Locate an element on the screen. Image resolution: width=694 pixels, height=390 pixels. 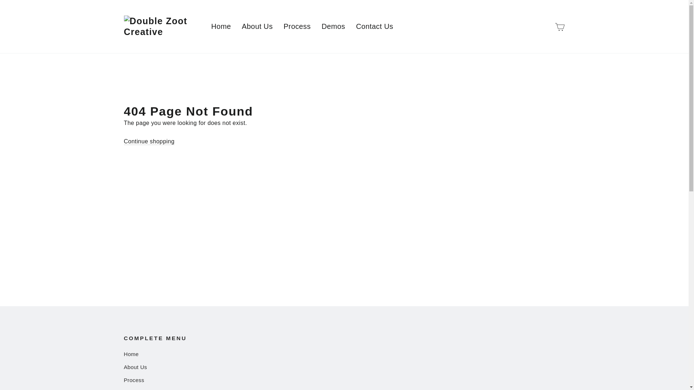
Home is located at coordinates (344, 354).